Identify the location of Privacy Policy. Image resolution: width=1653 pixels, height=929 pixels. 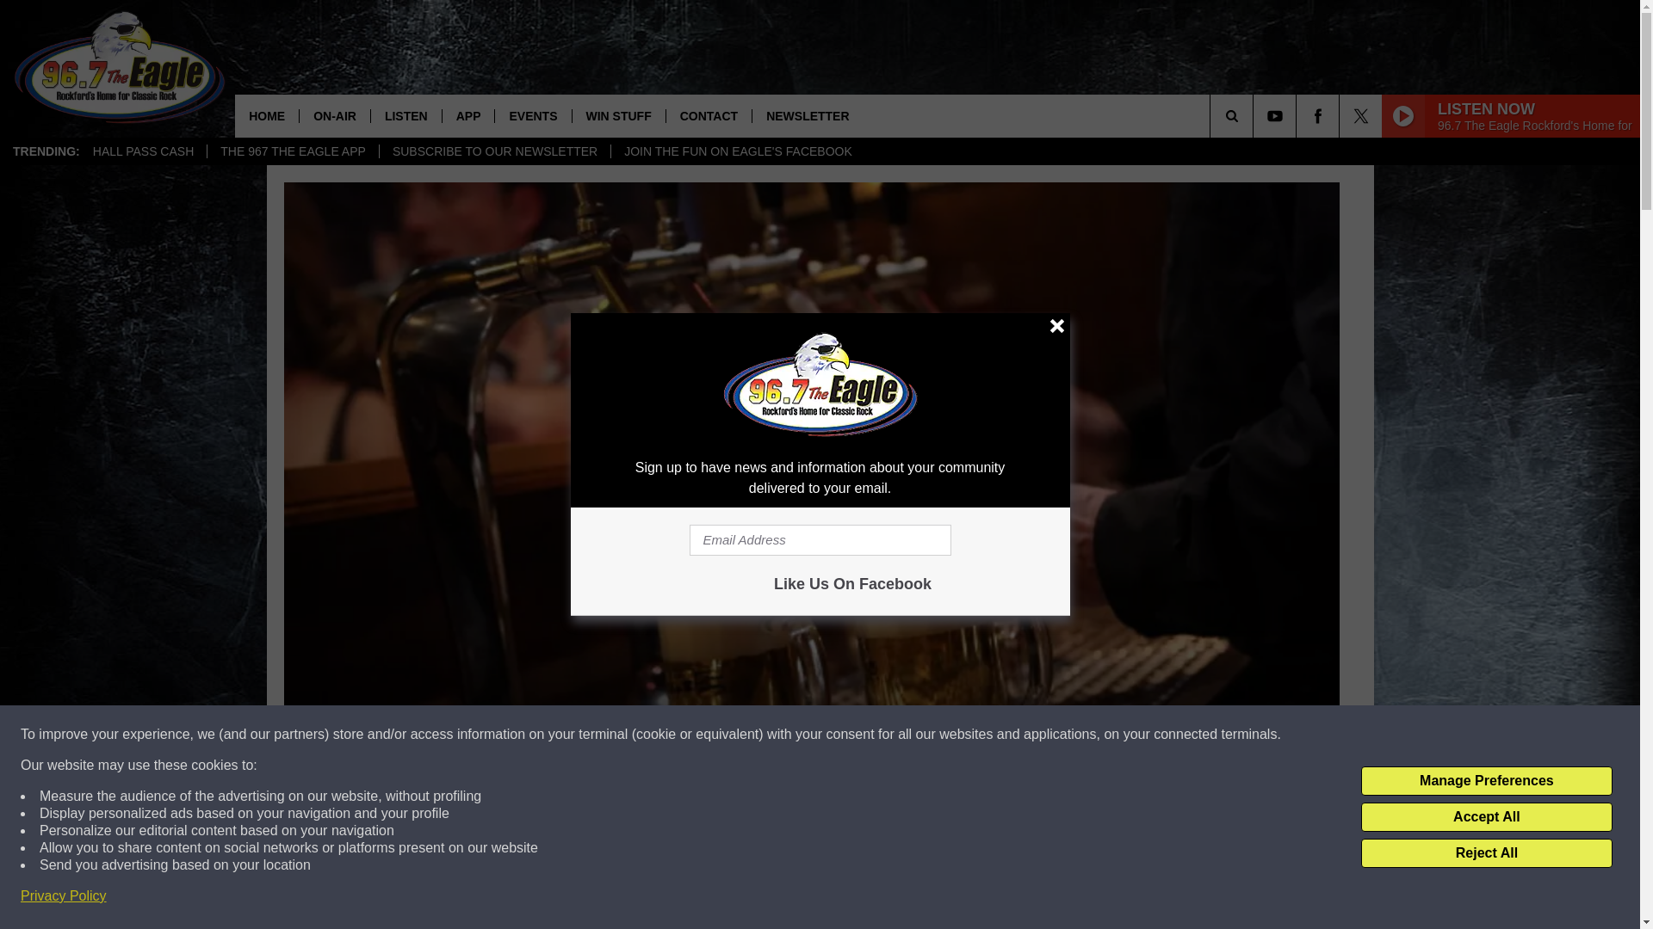
(64, 896).